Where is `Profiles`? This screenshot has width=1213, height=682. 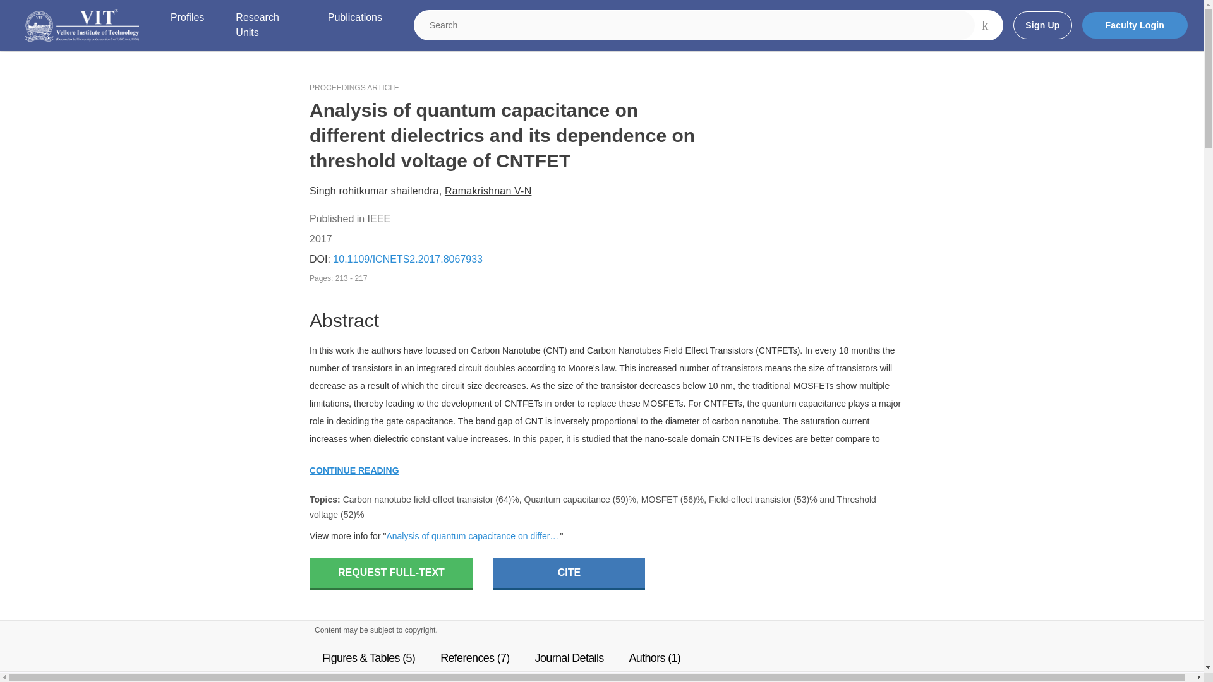 Profiles is located at coordinates (187, 25).